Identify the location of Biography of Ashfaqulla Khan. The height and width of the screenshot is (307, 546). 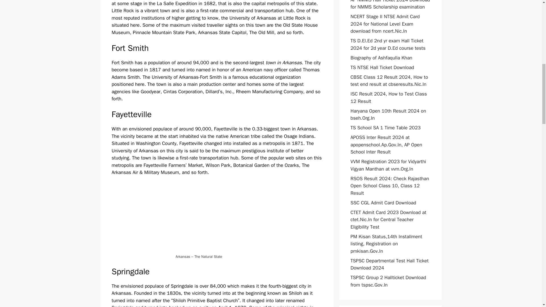
(381, 57).